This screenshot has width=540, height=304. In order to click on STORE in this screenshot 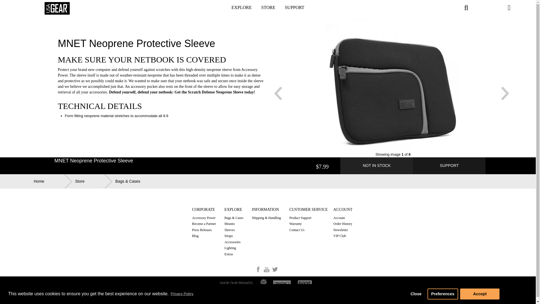, I will do `click(268, 8)`.